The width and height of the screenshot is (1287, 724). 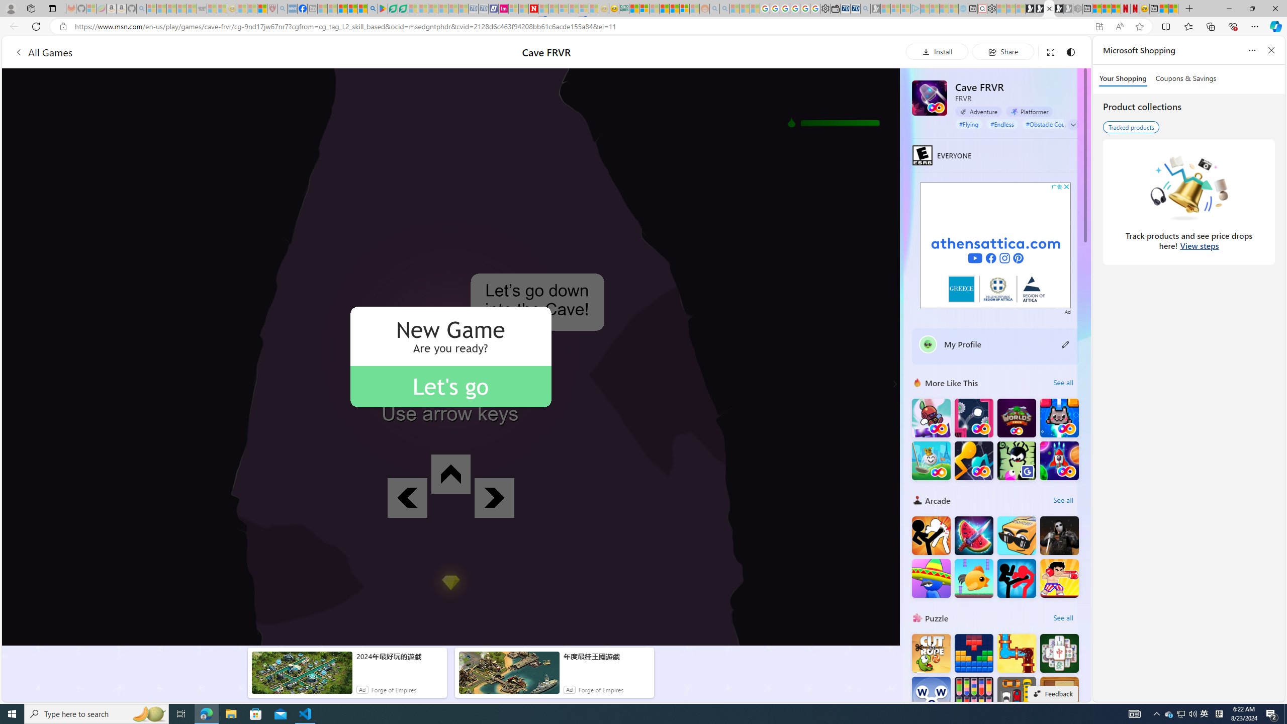 I want to click on Class: control, so click(x=1073, y=125).